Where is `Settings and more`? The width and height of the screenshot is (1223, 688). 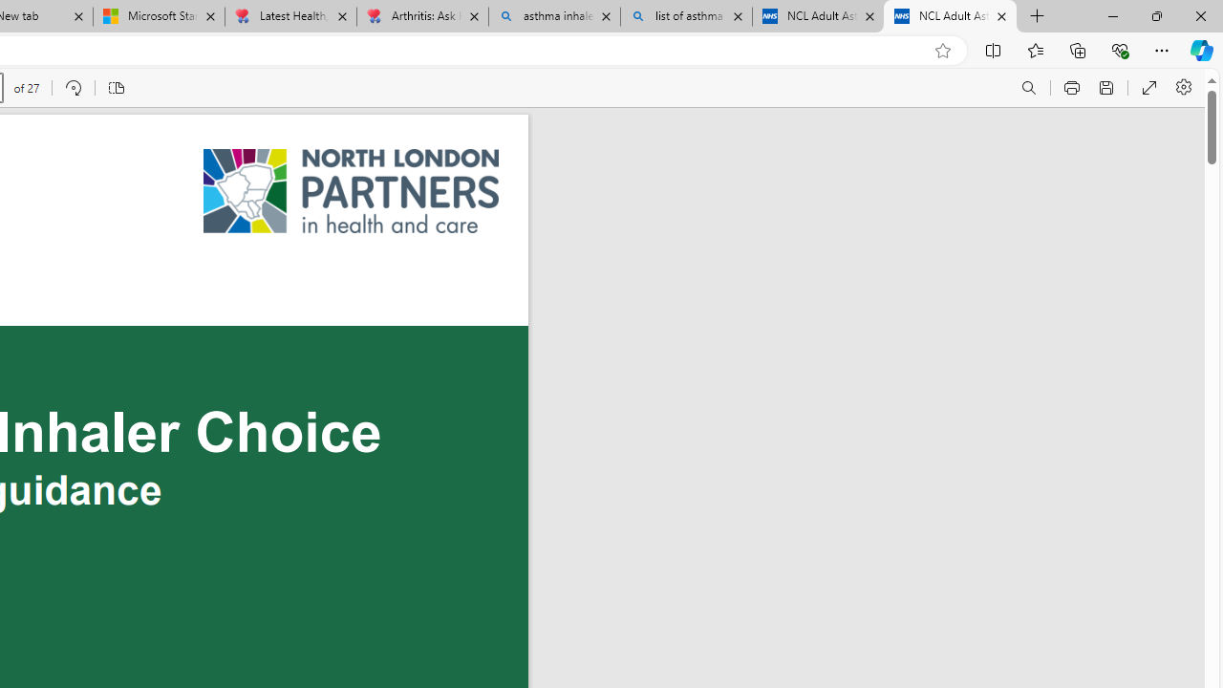 Settings and more is located at coordinates (1183, 88).